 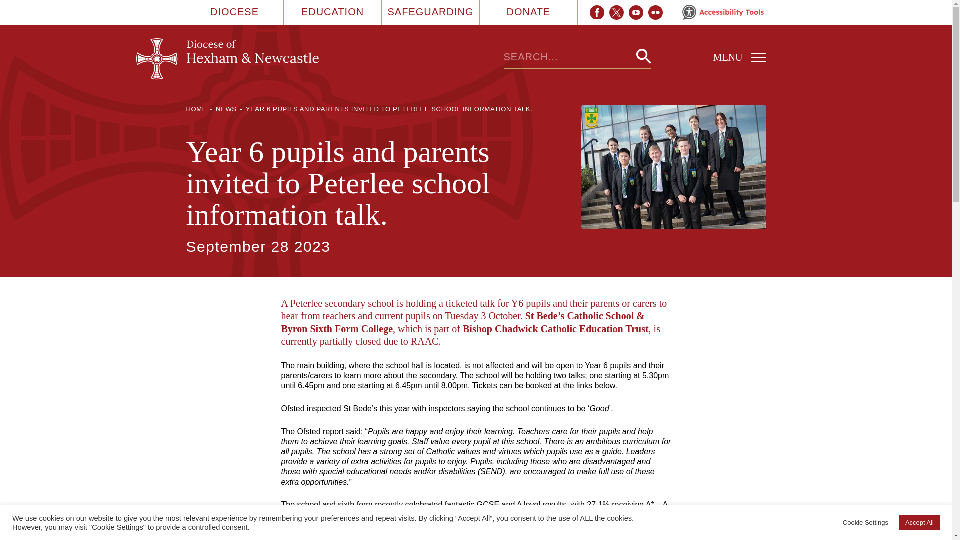 I want to click on SAFEGUARDING, so click(x=430, y=12).